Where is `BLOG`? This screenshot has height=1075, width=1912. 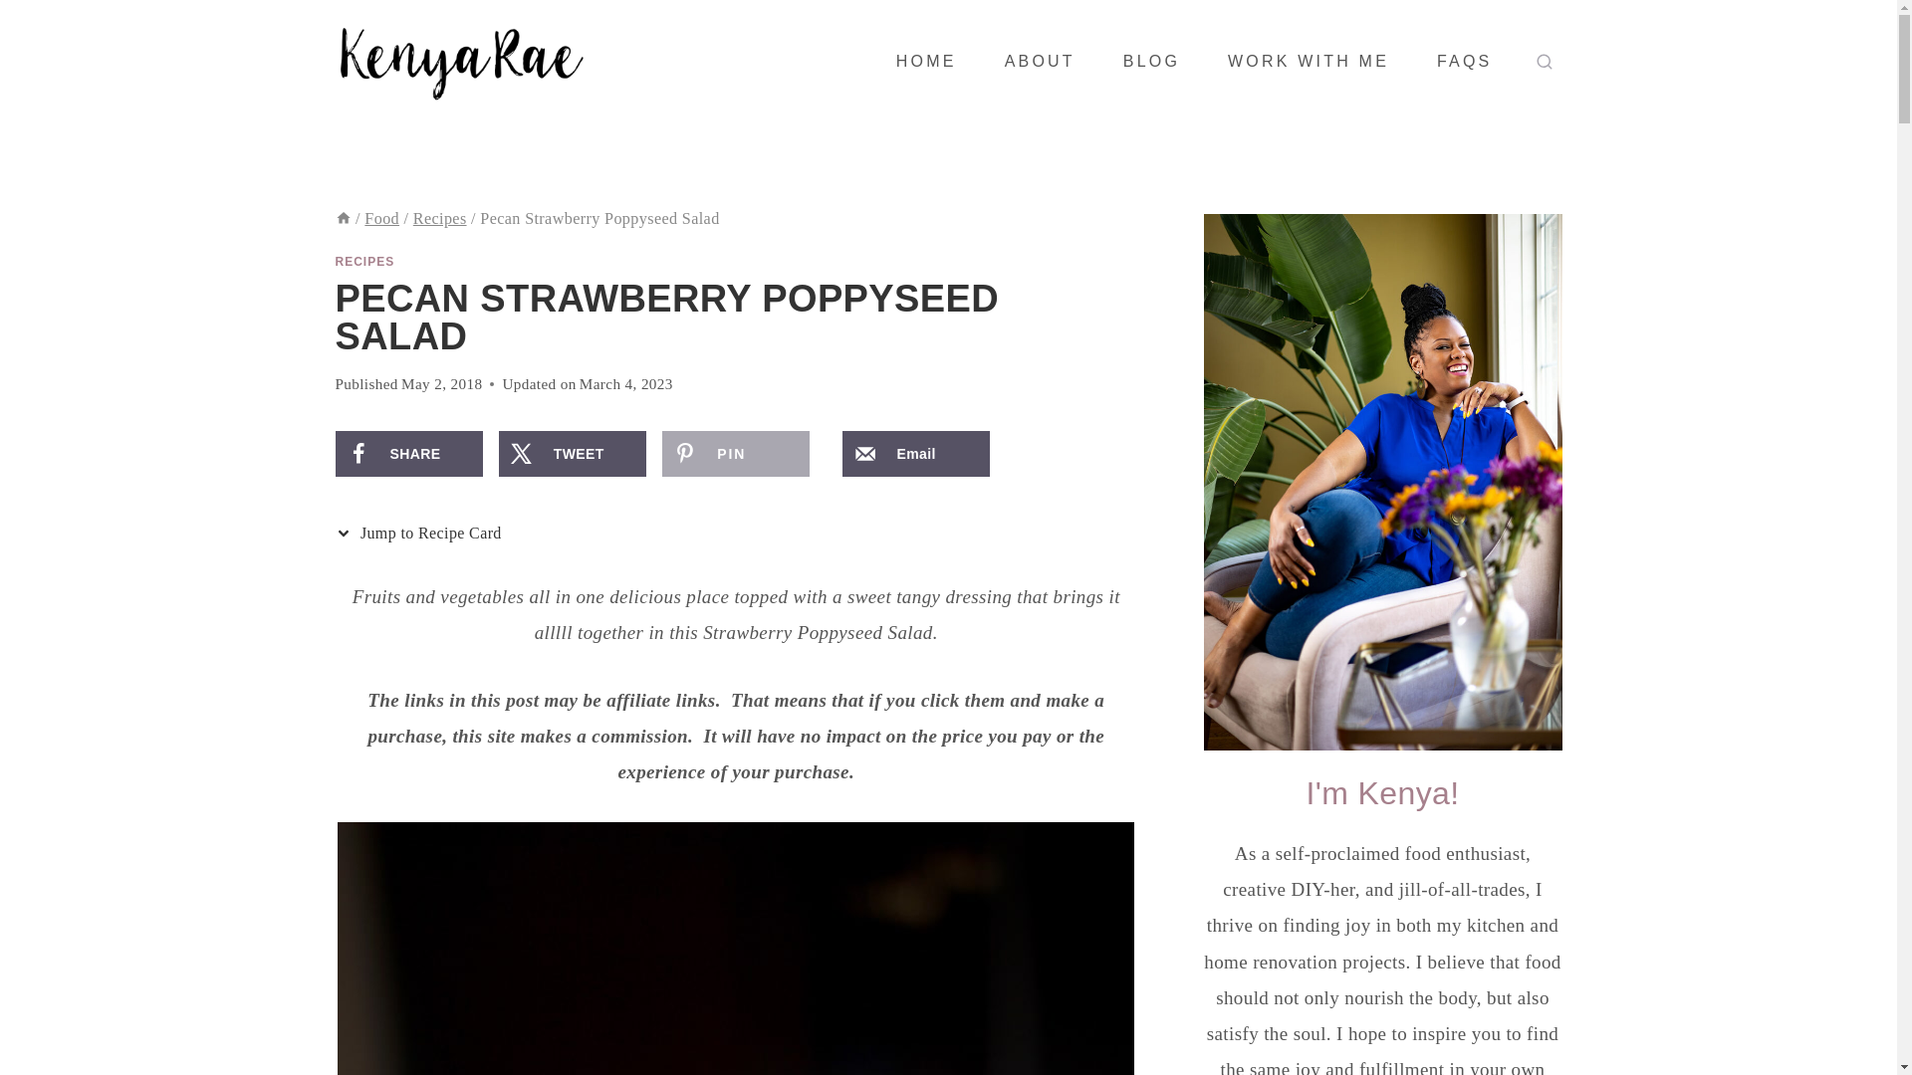 BLOG is located at coordinates (1151, 62).